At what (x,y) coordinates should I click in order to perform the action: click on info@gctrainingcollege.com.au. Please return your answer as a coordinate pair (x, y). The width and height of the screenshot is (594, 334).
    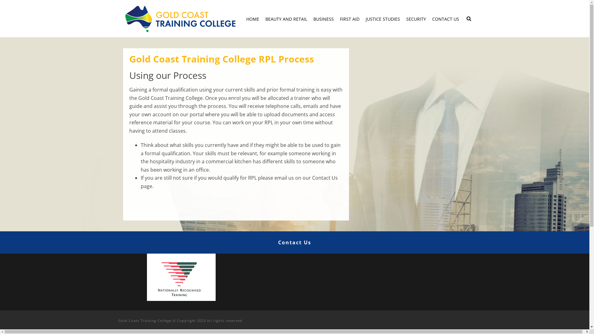
    Looking at the image, I should click on (171, 182).